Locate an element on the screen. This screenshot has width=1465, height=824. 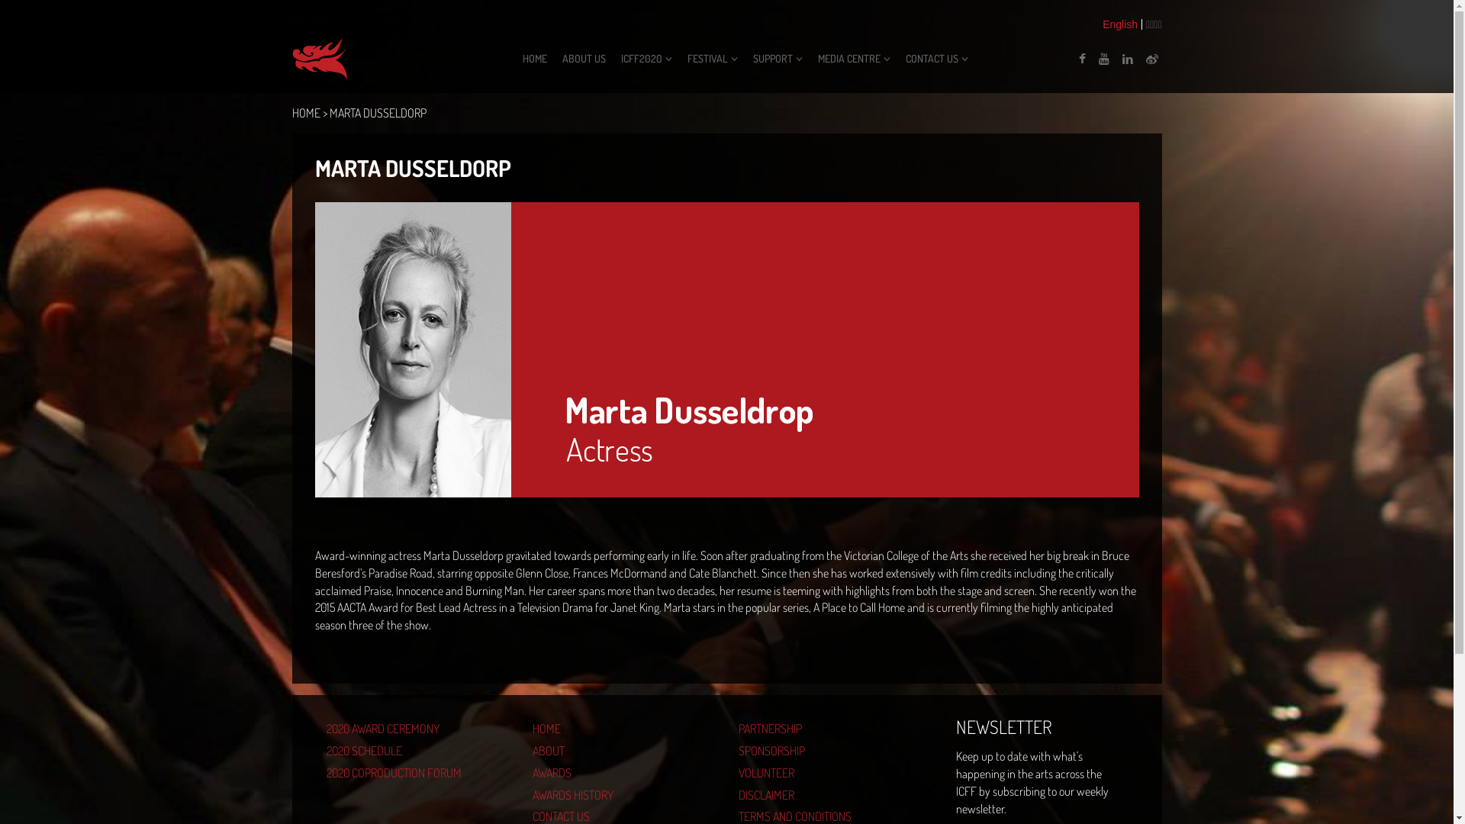
CONTACT US is located at coordinates (937, 59).